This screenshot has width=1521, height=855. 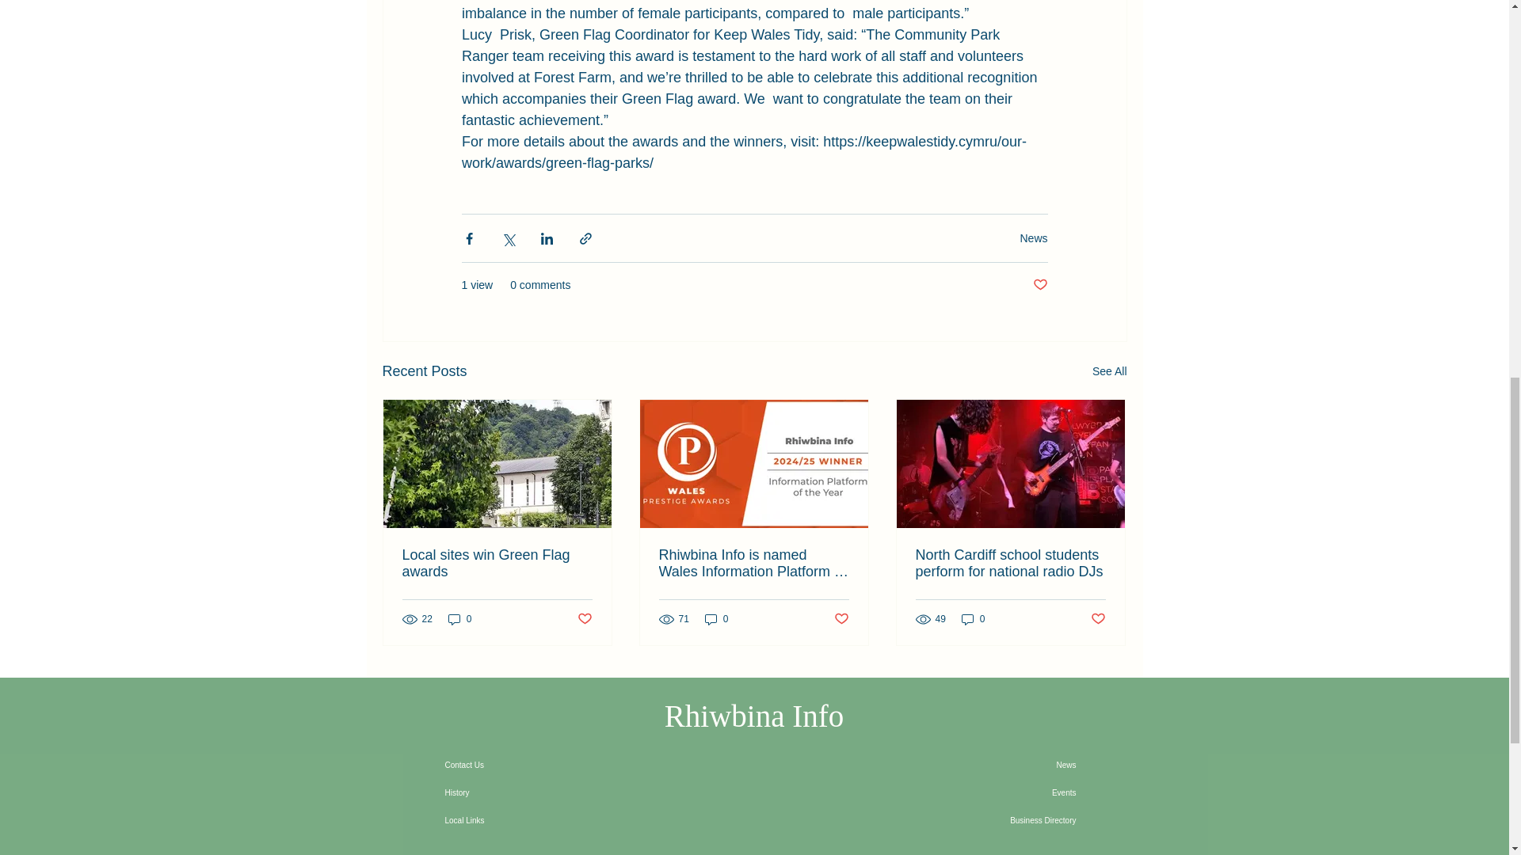 What do you see at coordinates (1109, 370) in the screenshot?
I see `See All` at bounding box center [1109, 370].